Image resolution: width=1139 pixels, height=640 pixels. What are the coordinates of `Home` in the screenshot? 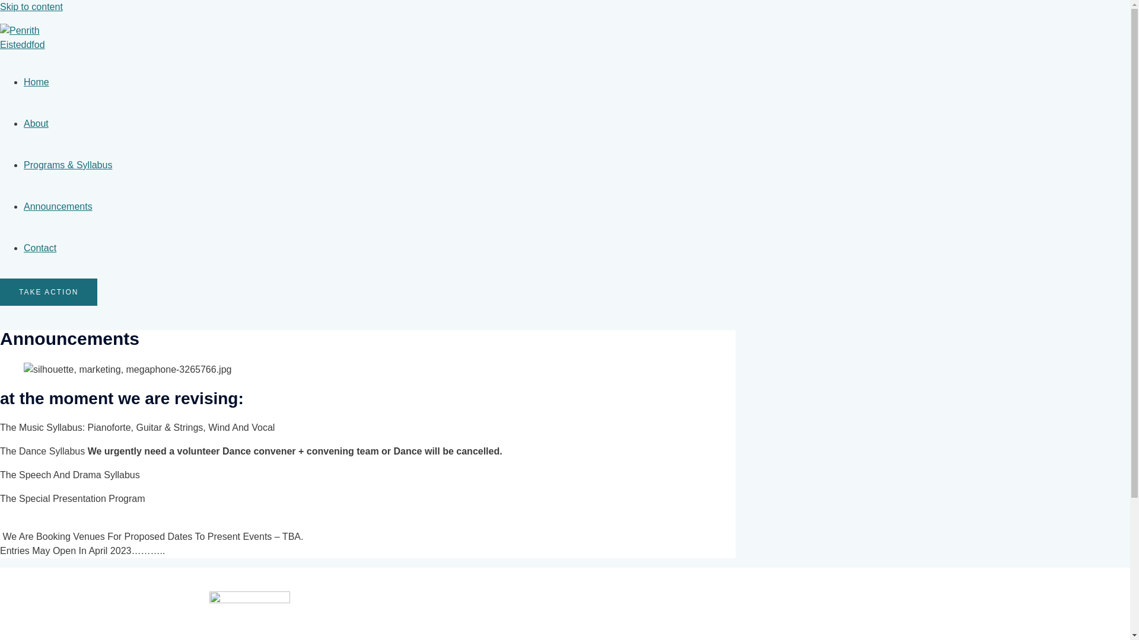 It's located at (36, 82).